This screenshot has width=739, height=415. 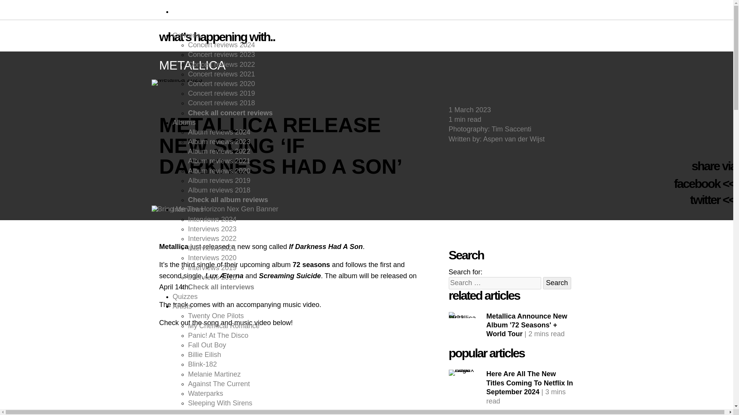 What do you see at coordinates (212, 219) in the screenshot?
I see `Interviews 2024` at bounding box center [212, 219].